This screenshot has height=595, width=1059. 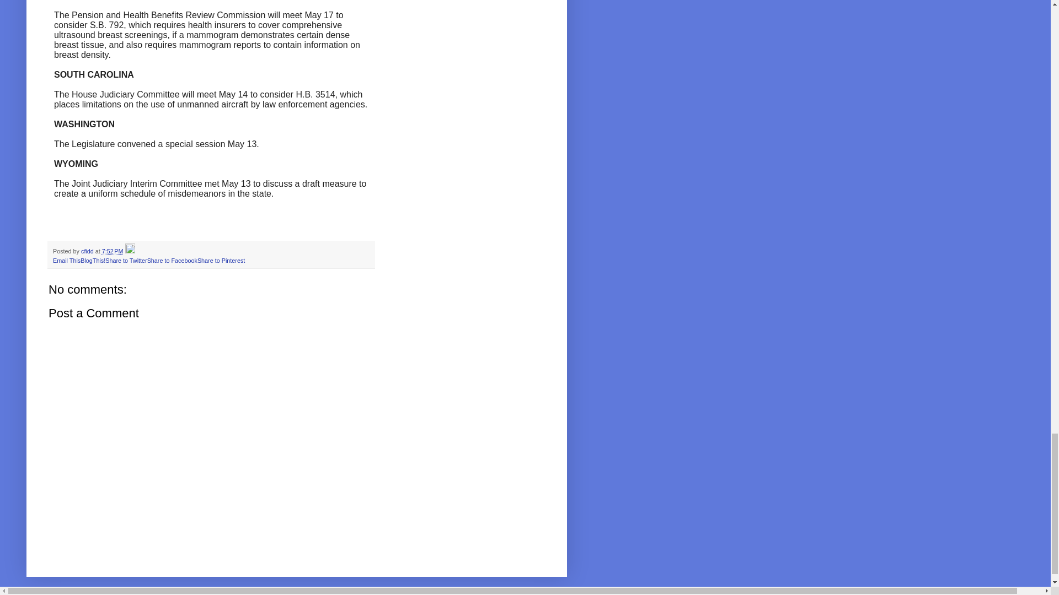 What do you see at coordinates (66, 260) in the screenshot?
I see `Email This` at bounding box center [66, 260].